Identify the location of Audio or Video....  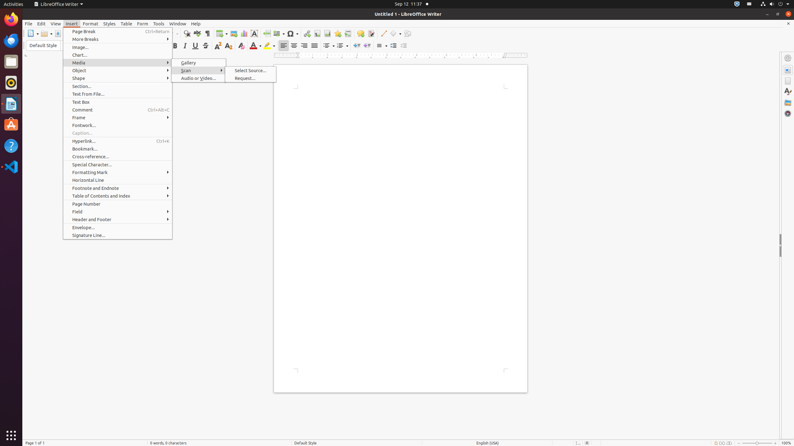
(198, 78).